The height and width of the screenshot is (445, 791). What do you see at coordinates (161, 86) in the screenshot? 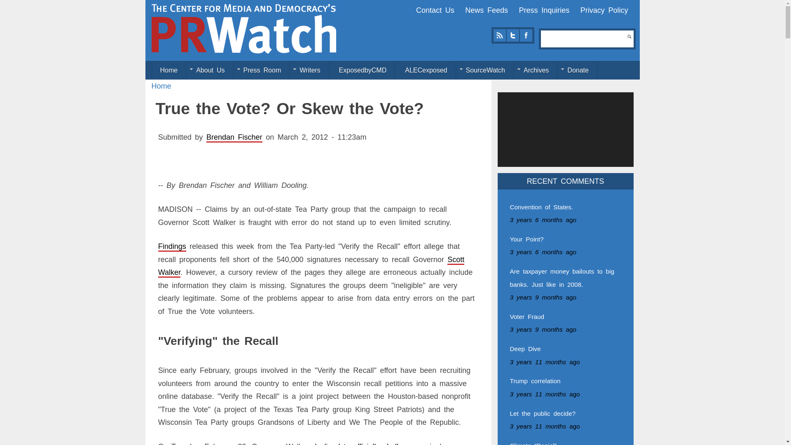
I see `Home` at bounding box center [161, 86].